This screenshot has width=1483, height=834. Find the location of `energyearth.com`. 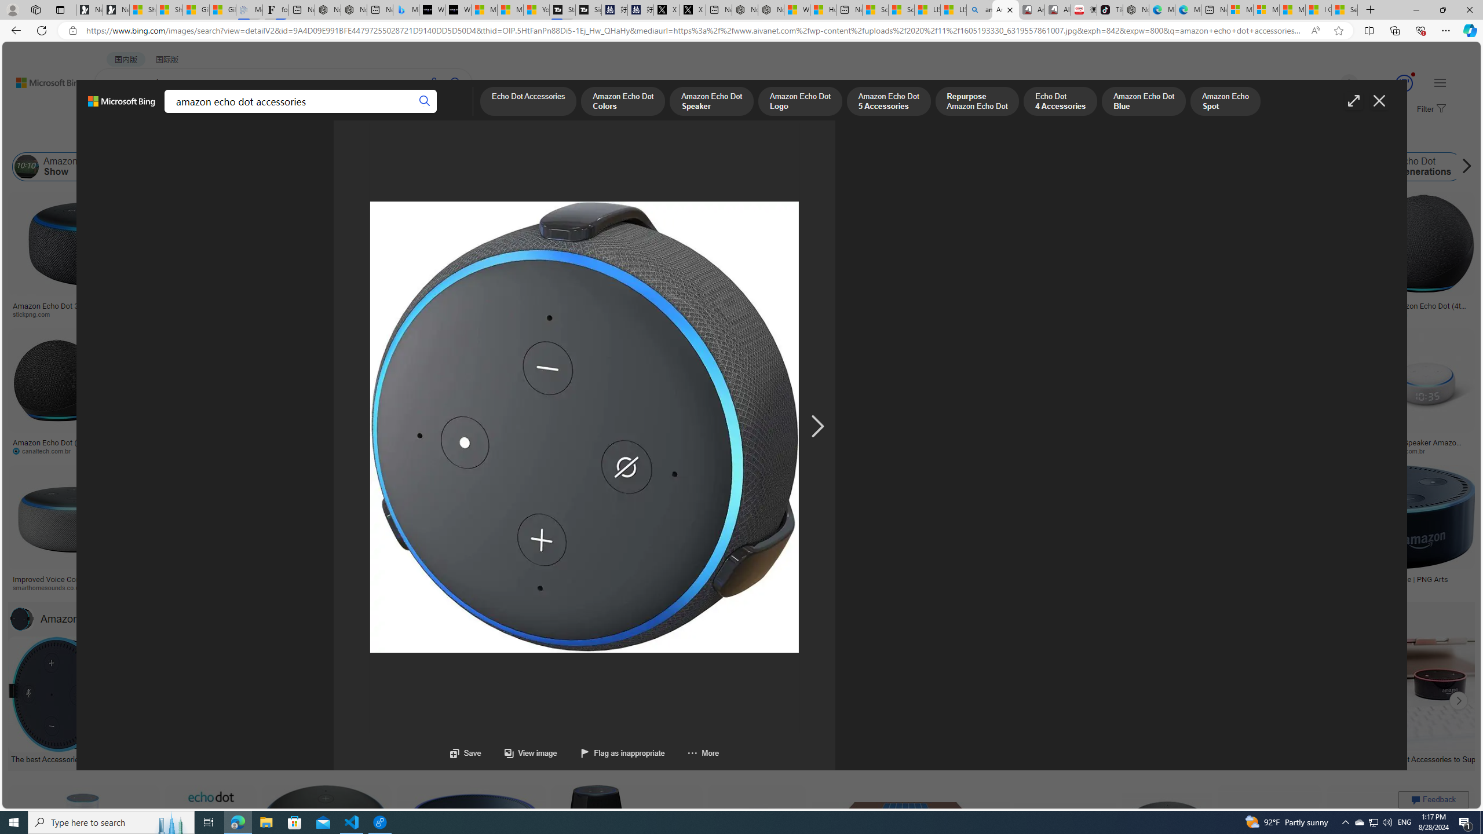

energyearth.com is located at coordinates (790, 587).